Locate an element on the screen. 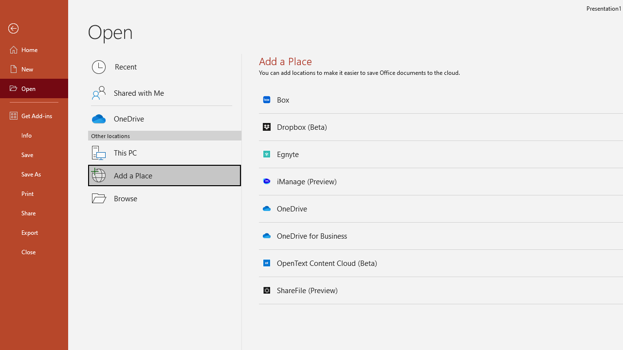 The width and height of the screenshot is (623, 350). Shared with Me is located at coordinates (165, 93).